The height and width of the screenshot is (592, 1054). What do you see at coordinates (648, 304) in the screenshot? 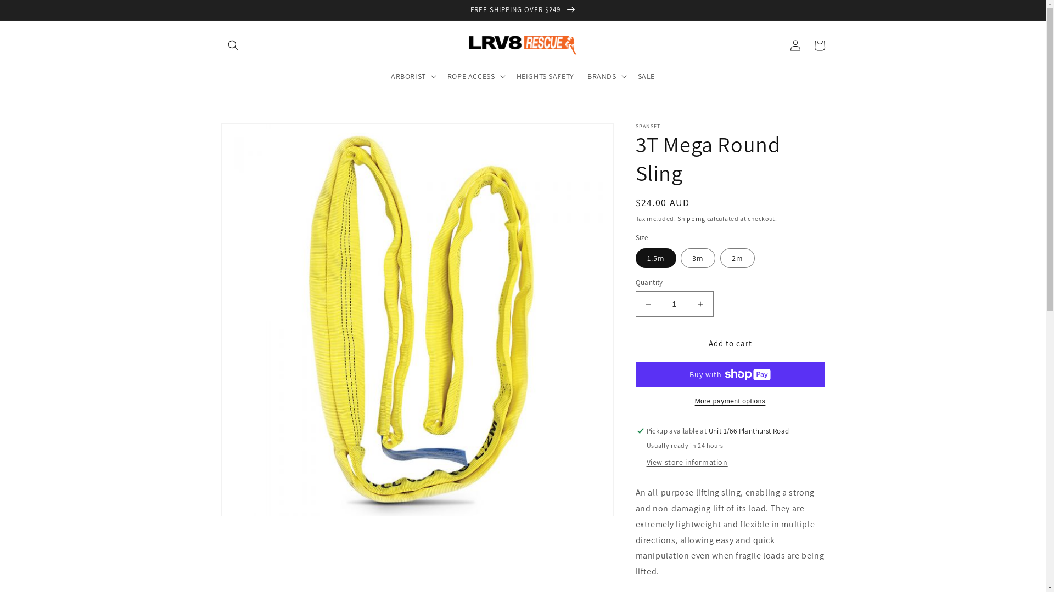
I see `Decrease quantity for 3T Mega Round Sling` at bounding box center [648, 304].